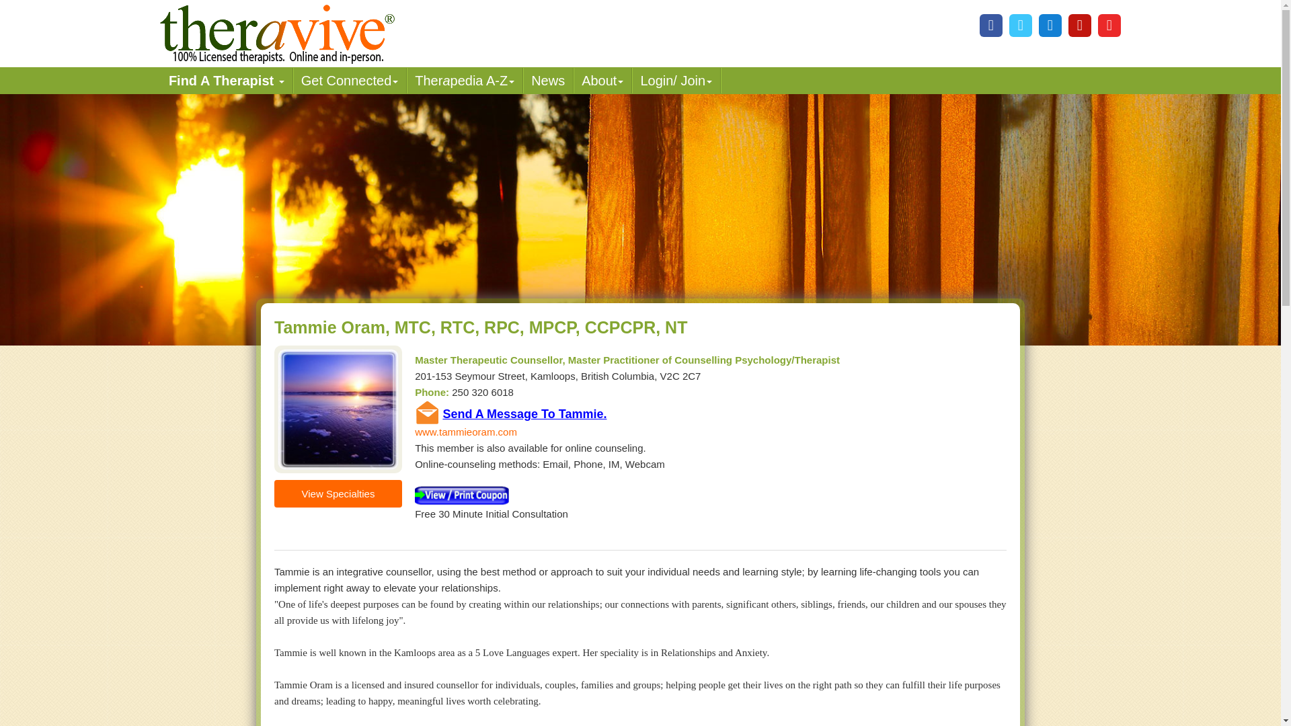 The height and width of the screenshot is (726, 1291). I want to click on Theravive on Twitter, so click(1021, 26).